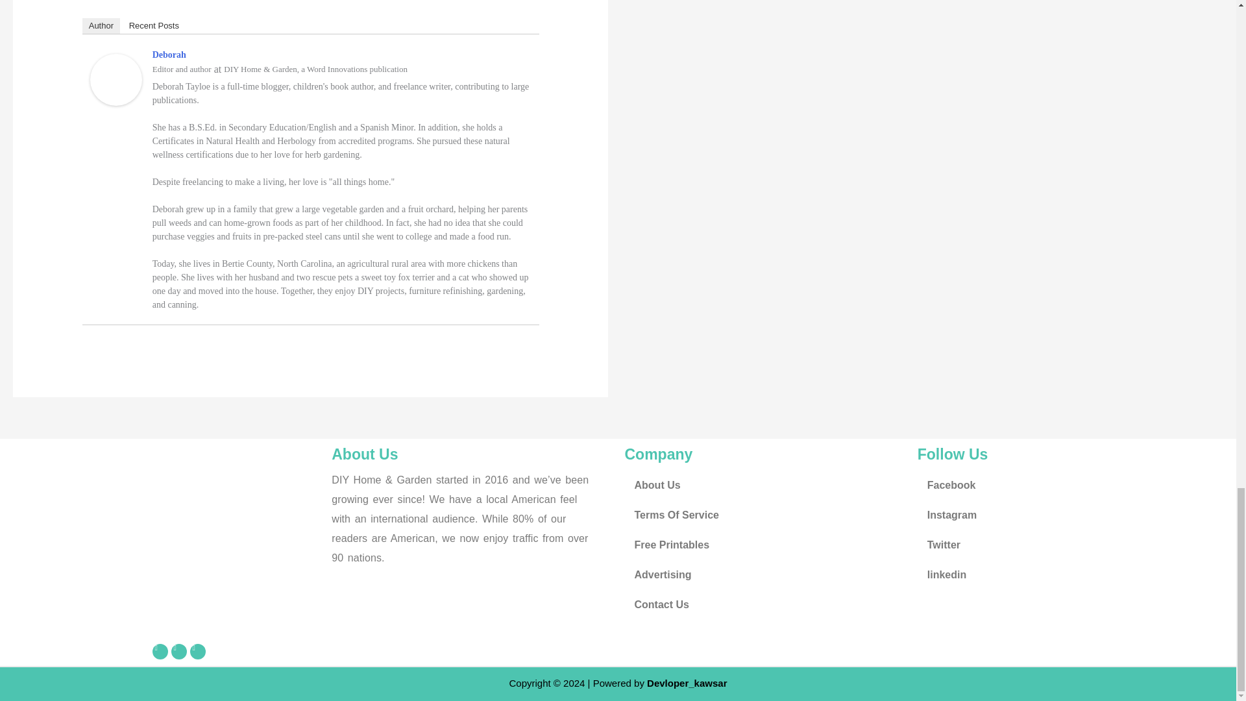 This screenshot has height=701, width=1246. Describe the element at coordinates (764, 575) in the screenshot. I see `Advertising` at that location.